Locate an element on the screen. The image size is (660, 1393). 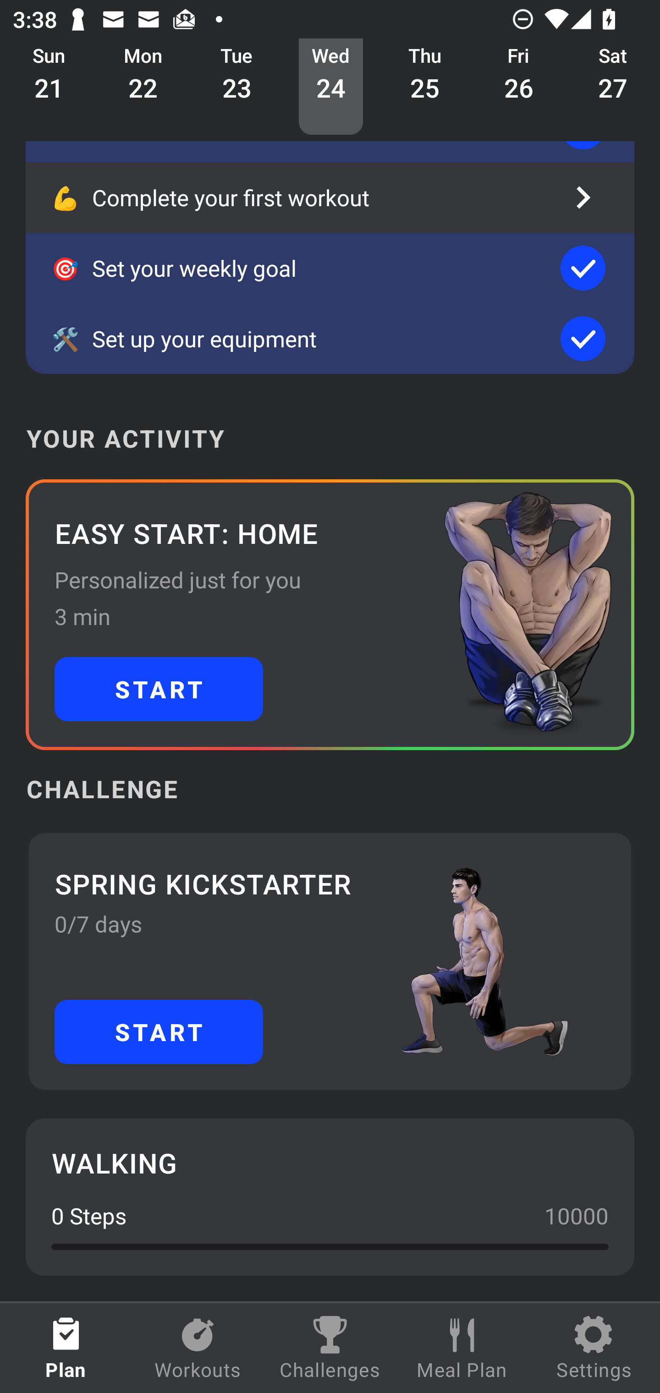
SPRING KICKSTARTER 0/7 days START is located at coordinates (330, 961).